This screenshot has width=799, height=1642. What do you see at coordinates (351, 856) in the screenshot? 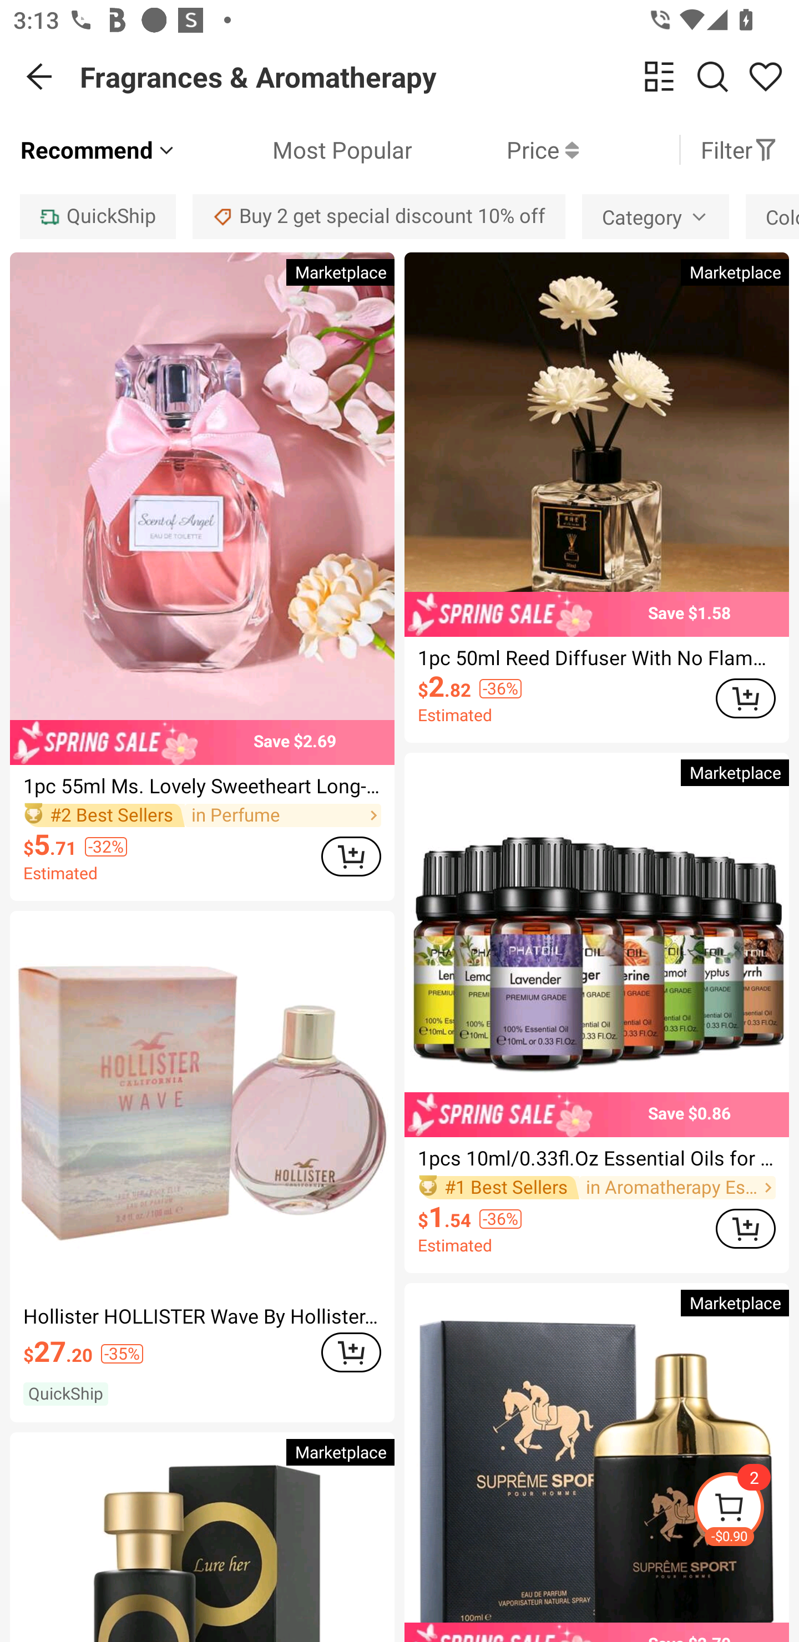
I see `ADD TO CART` at bounding box center [351, 856].